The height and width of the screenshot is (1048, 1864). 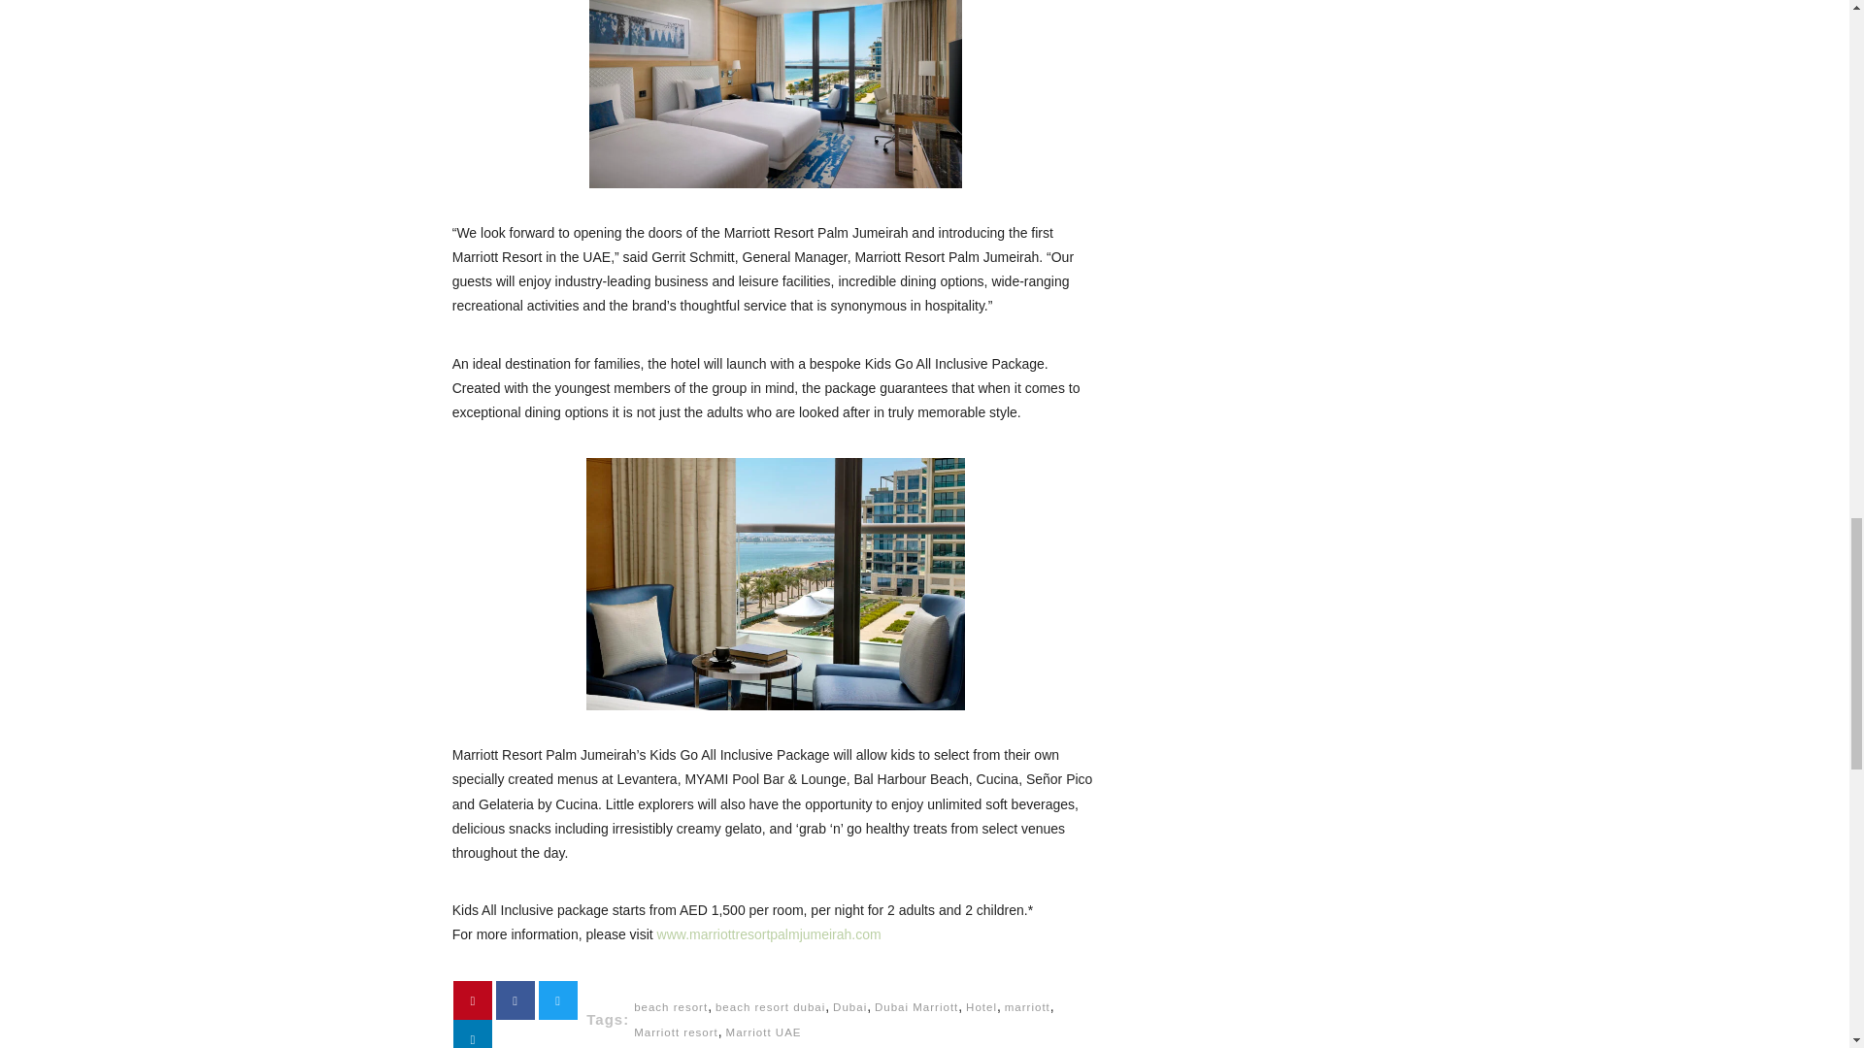 I want to click on Marriott UAE, so click(x=763, y=1032).